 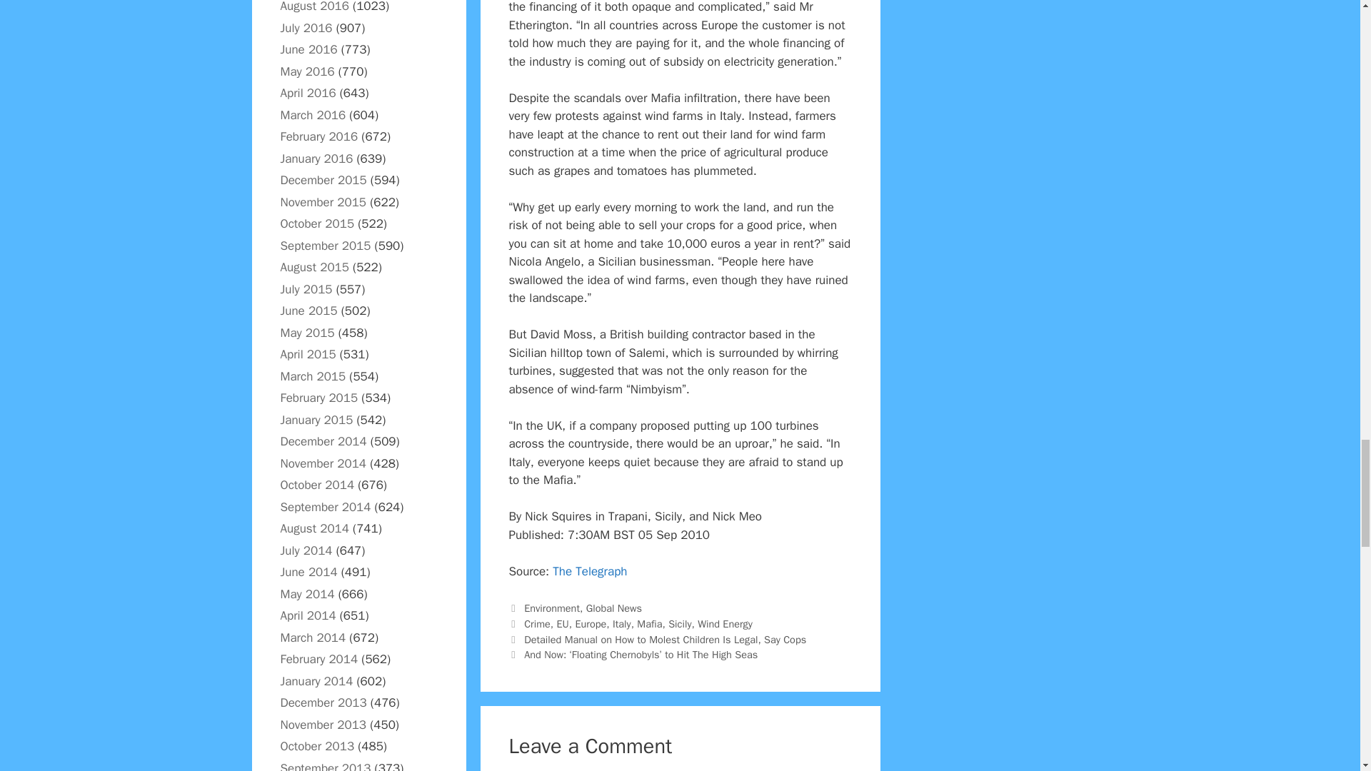 What do you see at coordinates (621, 624) in the screenshot?
I see `Italy` at bounding box center [621, 624].